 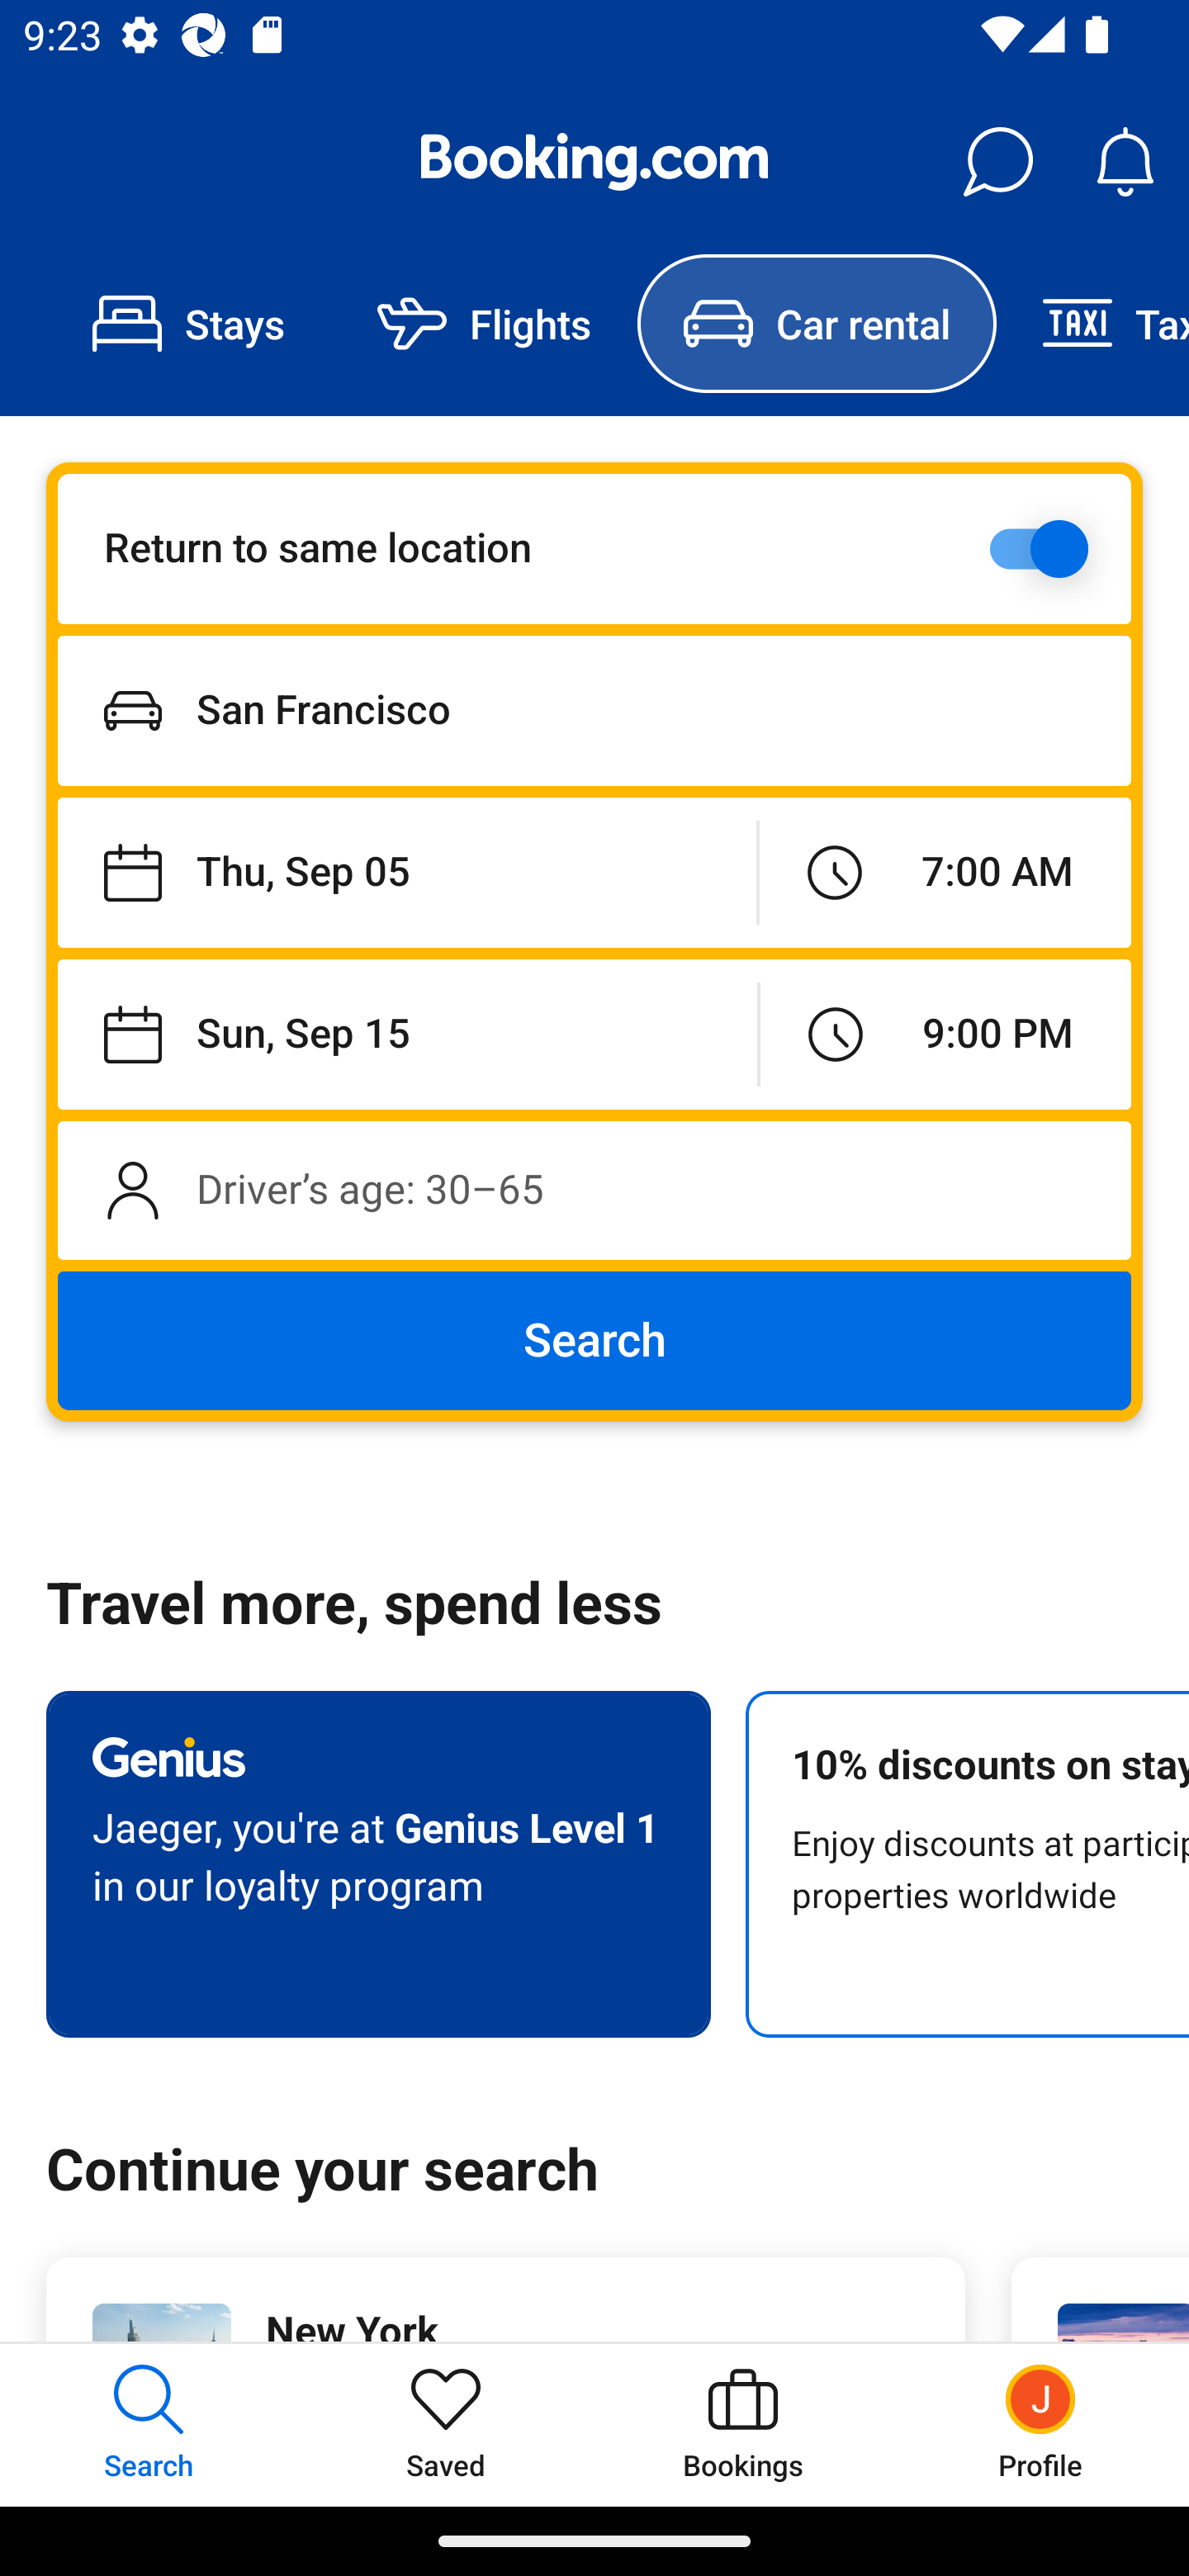 I want to click on Stays, so click(x=188, y=324).